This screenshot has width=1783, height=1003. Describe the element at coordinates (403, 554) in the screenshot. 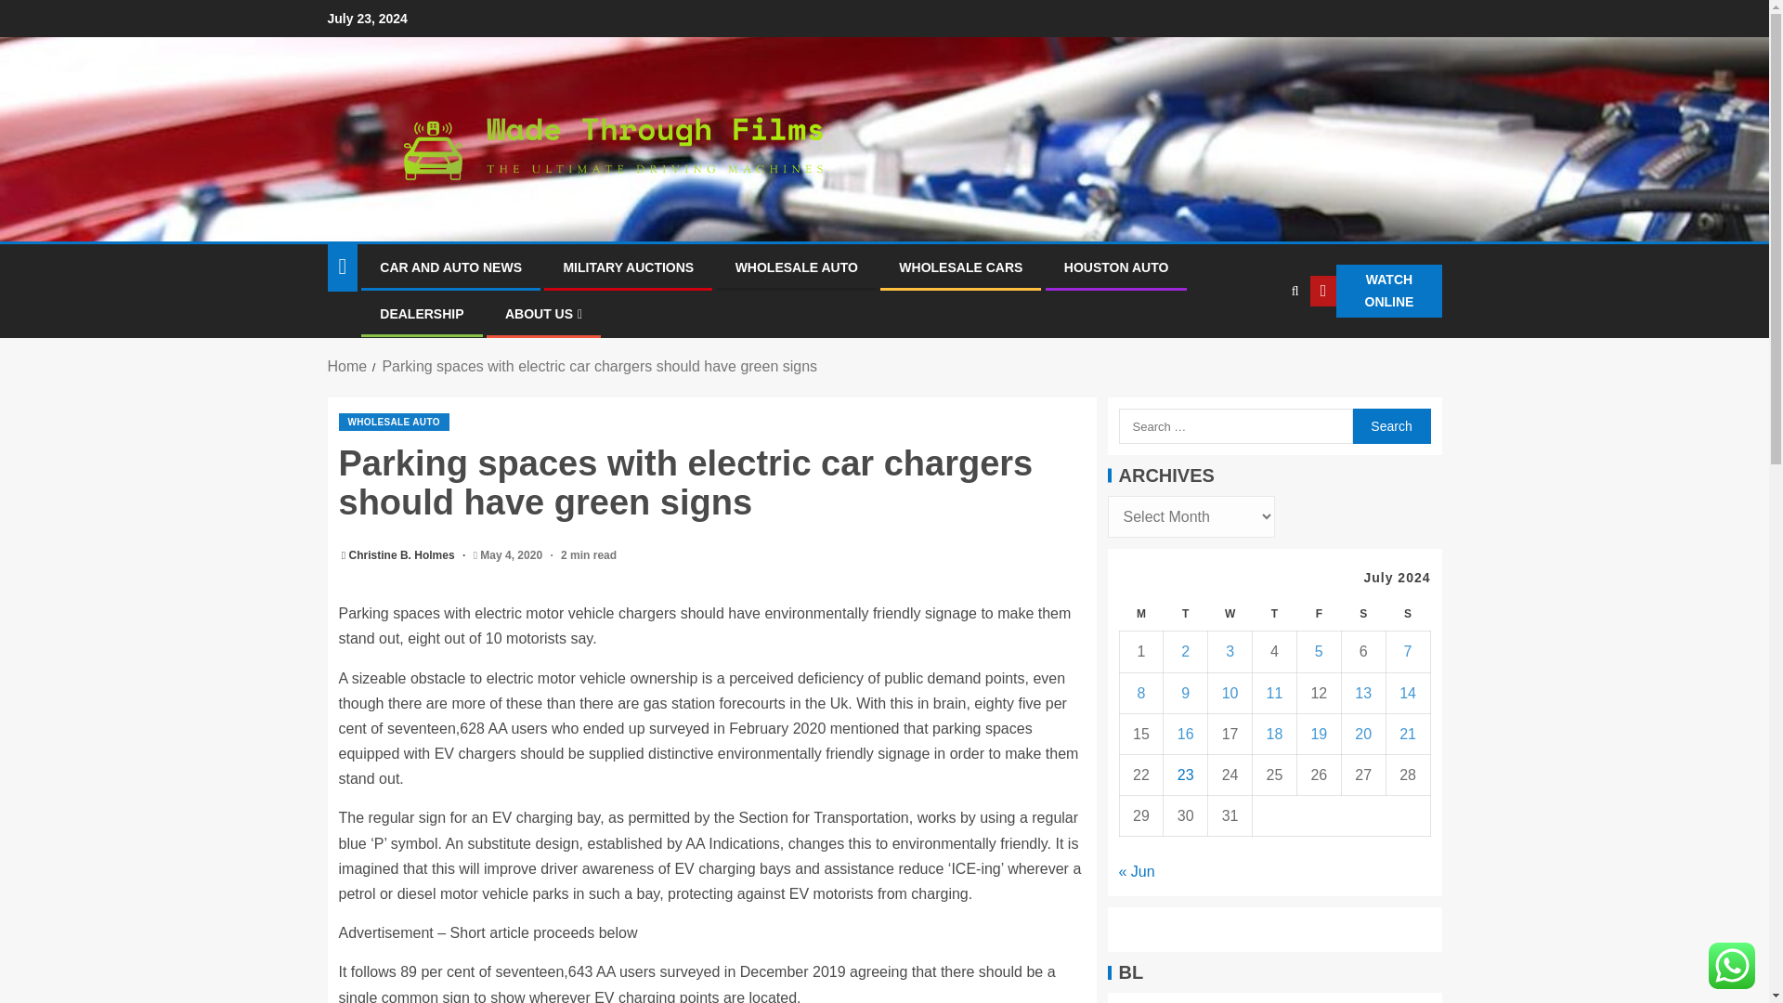

I see `Christine B. Holmes` at that location.